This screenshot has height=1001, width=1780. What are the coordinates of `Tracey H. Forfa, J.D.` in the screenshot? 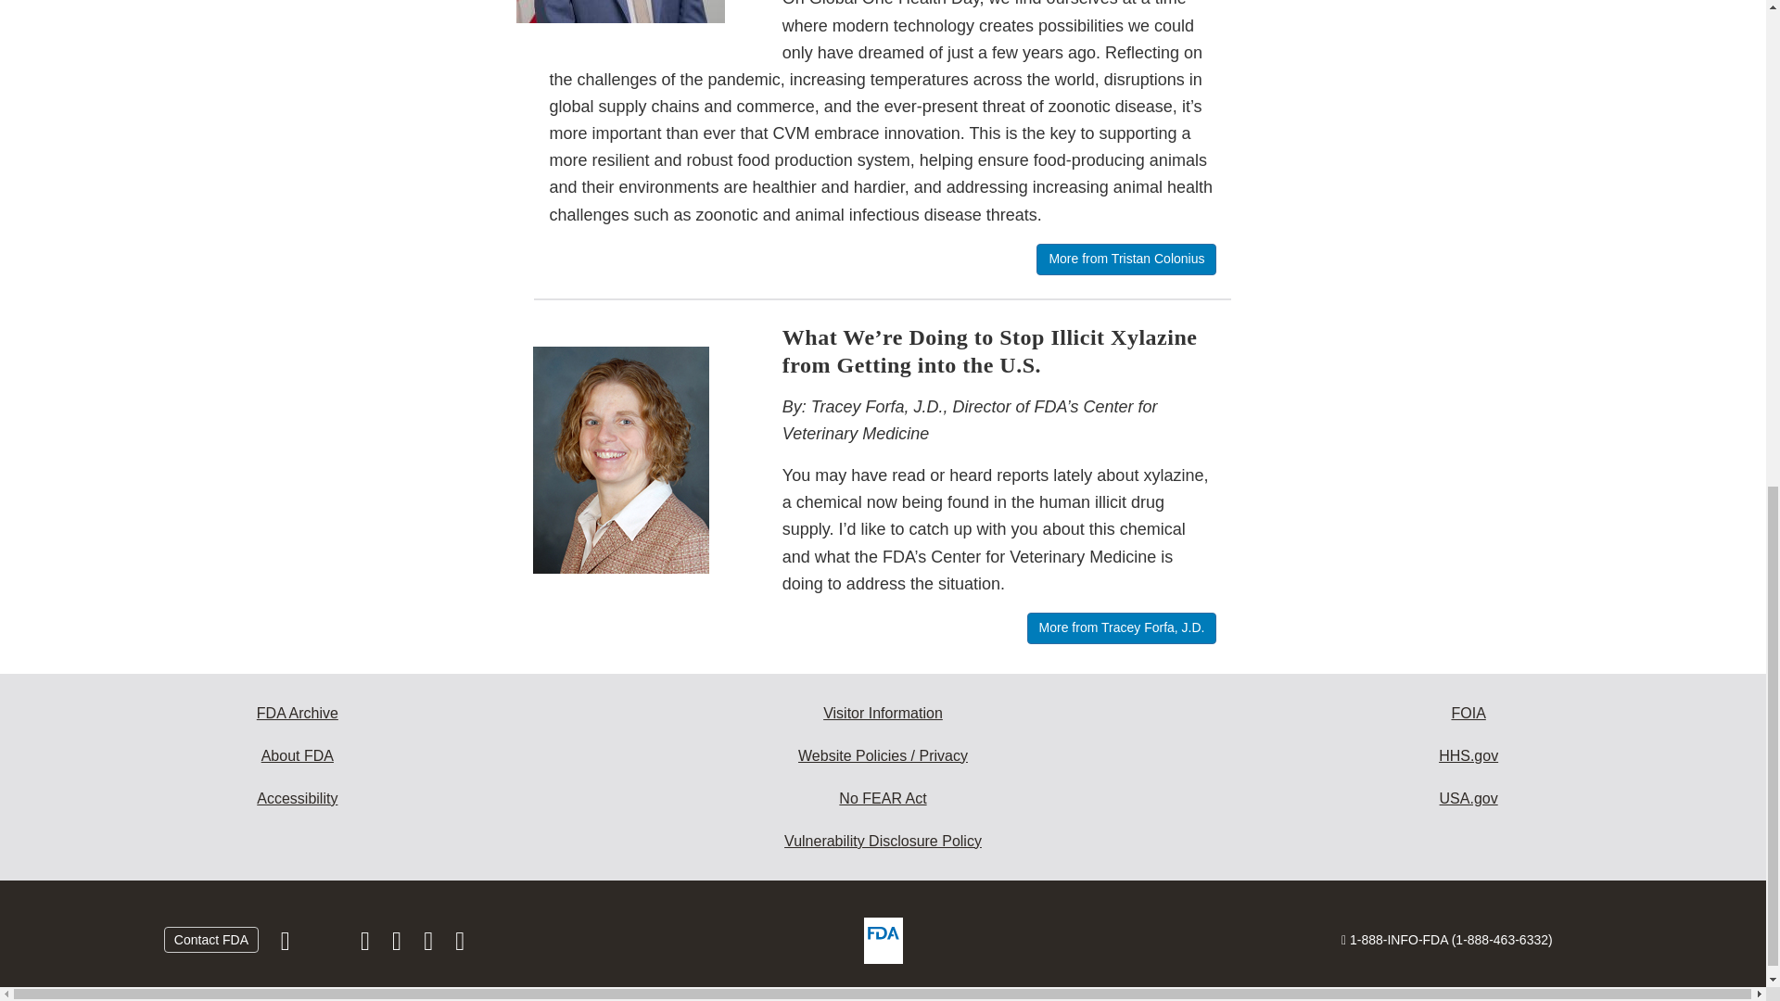 It's located at (621, 460).